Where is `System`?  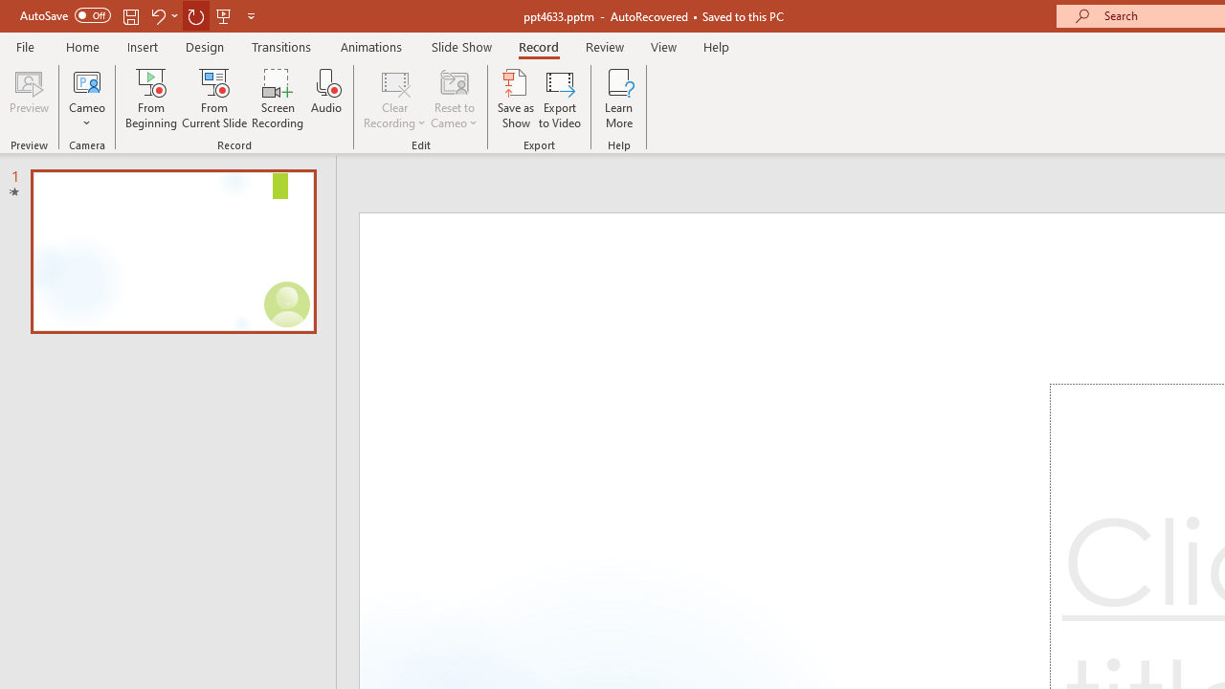 System is located at coordinates (10, 11).